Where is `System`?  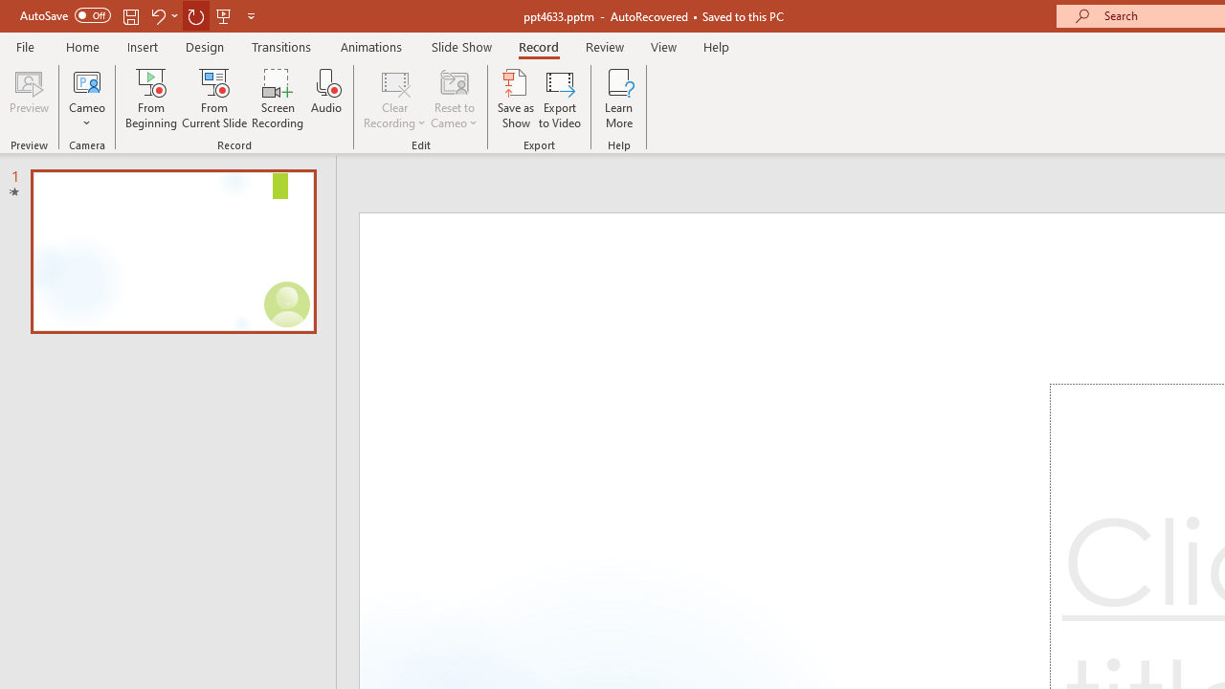 System is located at coordinates (10, 11).